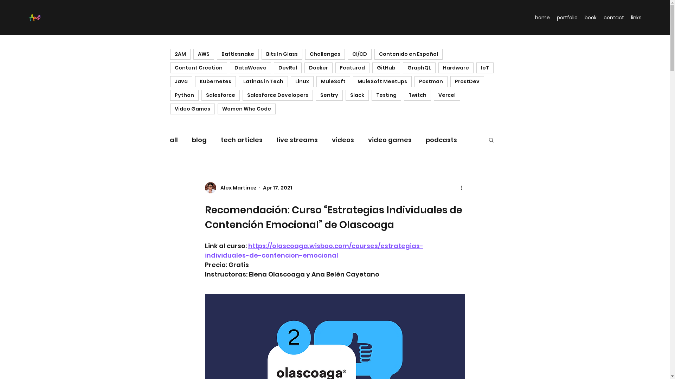 This screenshot has width=675, height=379. Describe the element at coordinates (386, 95) in the screenshot. I see `Testing` at that location.